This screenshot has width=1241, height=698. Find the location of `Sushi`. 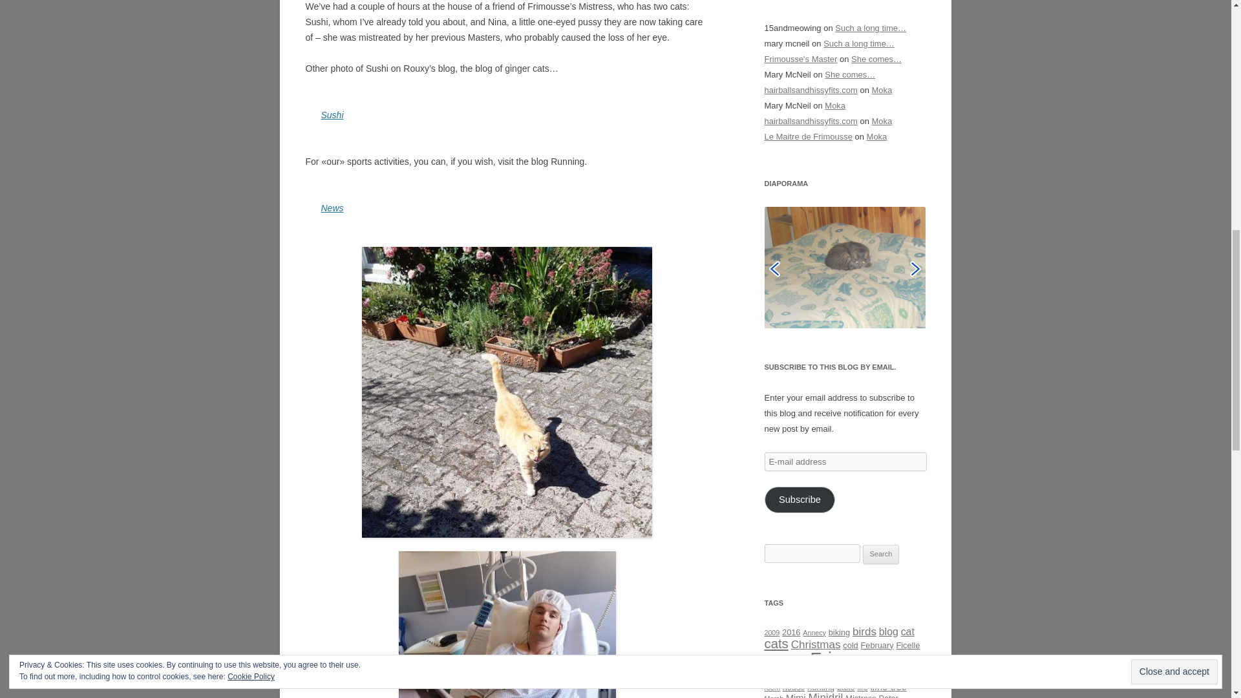

Sushi is located at coordinates (332, 114).